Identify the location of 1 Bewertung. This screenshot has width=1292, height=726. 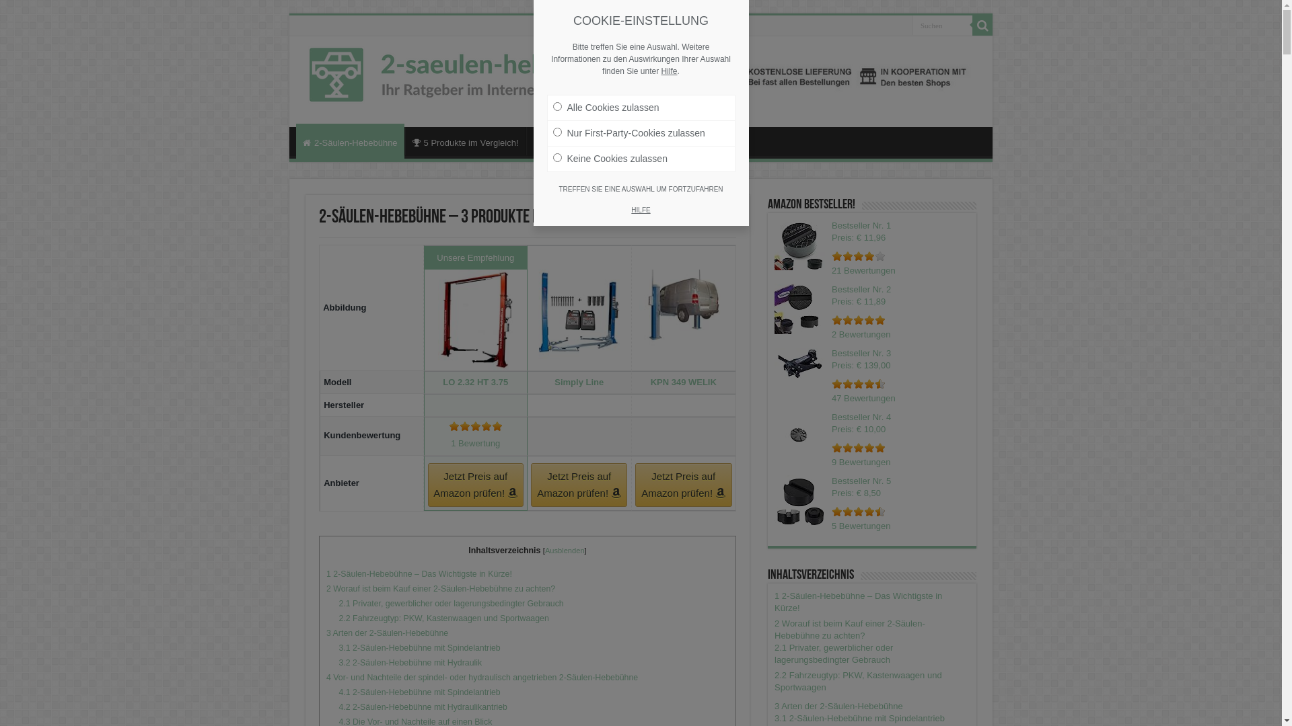
(475, 444).